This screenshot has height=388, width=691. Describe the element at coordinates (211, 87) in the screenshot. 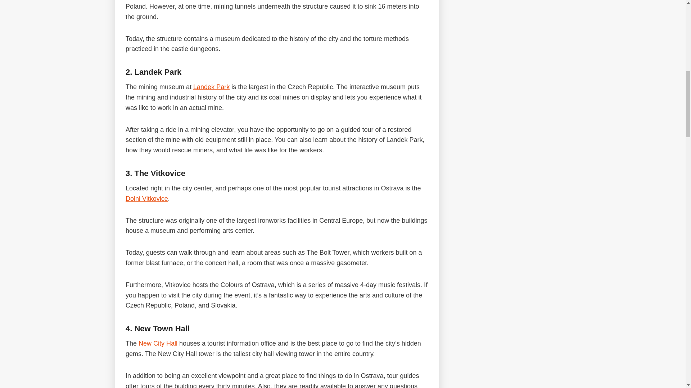

I see `Landek Park` at that location.